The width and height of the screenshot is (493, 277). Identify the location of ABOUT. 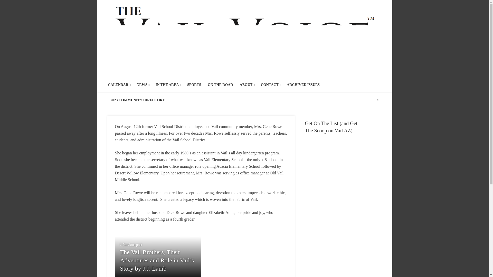
(246, 85).